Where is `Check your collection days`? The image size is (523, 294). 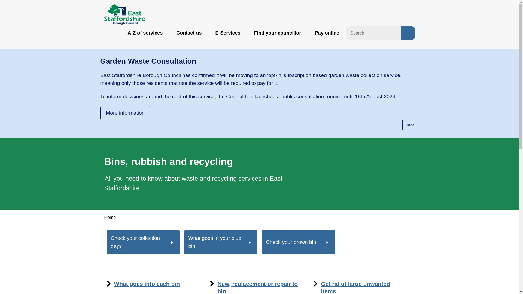
Check your collection days is located at coordinates (143, 242).